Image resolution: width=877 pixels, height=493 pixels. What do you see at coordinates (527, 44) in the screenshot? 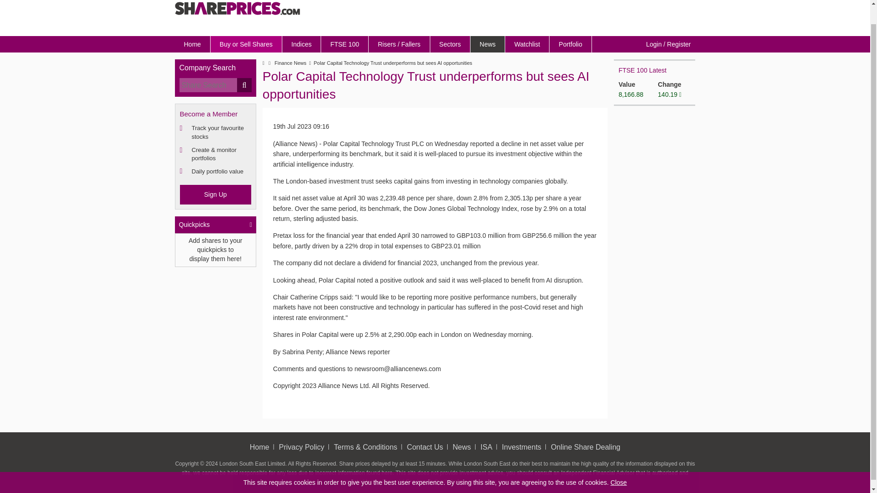
I see `Watchlist` at bounding box center [527, 44].